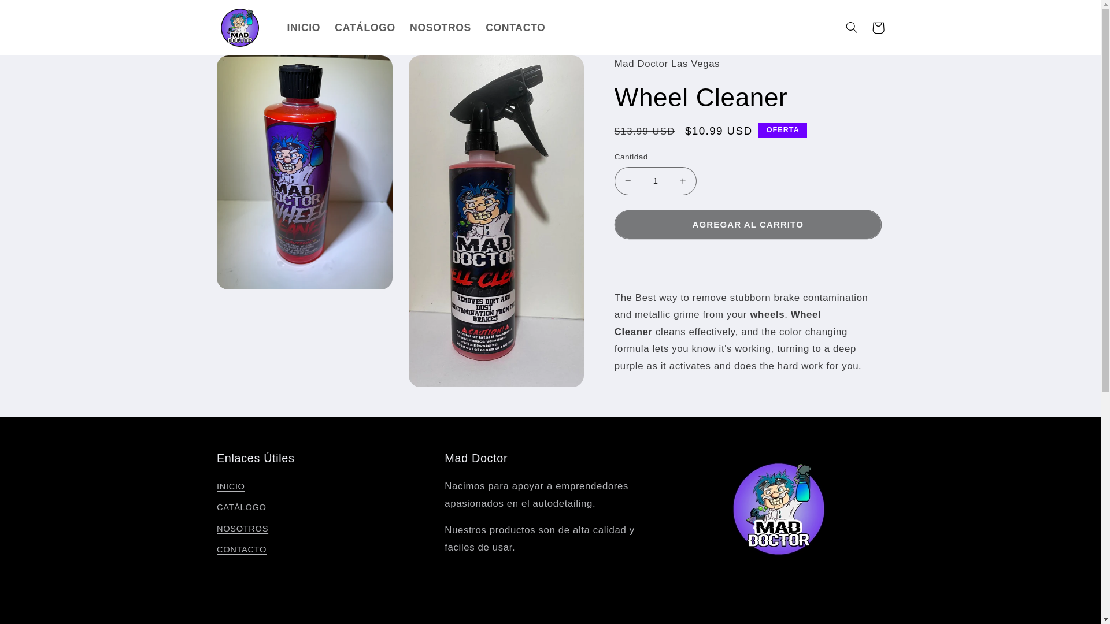 This screenshot has width=1110, height=624. Describe the element at coordinates (440, 28) in the screenshot. I see `NOSOTROS` at that location.